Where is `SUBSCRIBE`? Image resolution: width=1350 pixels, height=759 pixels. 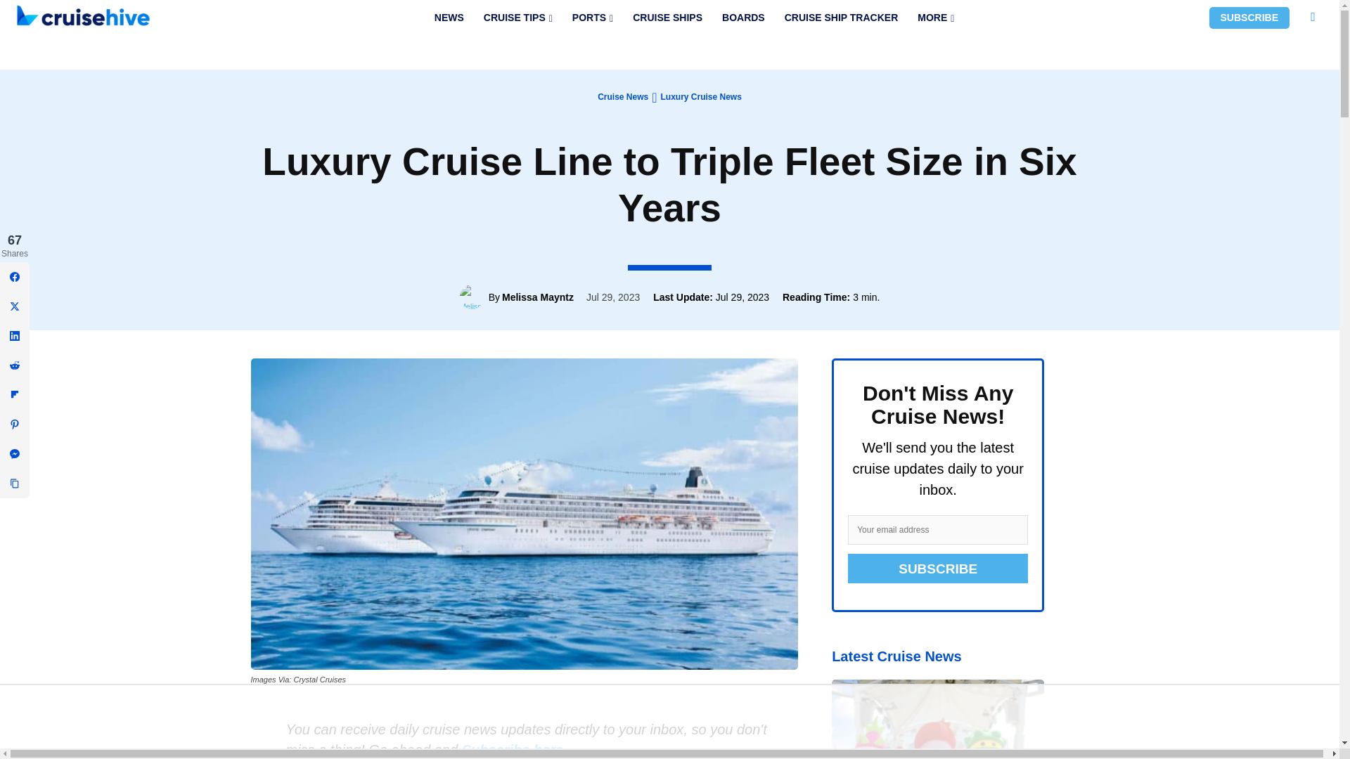 SUBSCRIBE is located at coordinates (1249, 18).